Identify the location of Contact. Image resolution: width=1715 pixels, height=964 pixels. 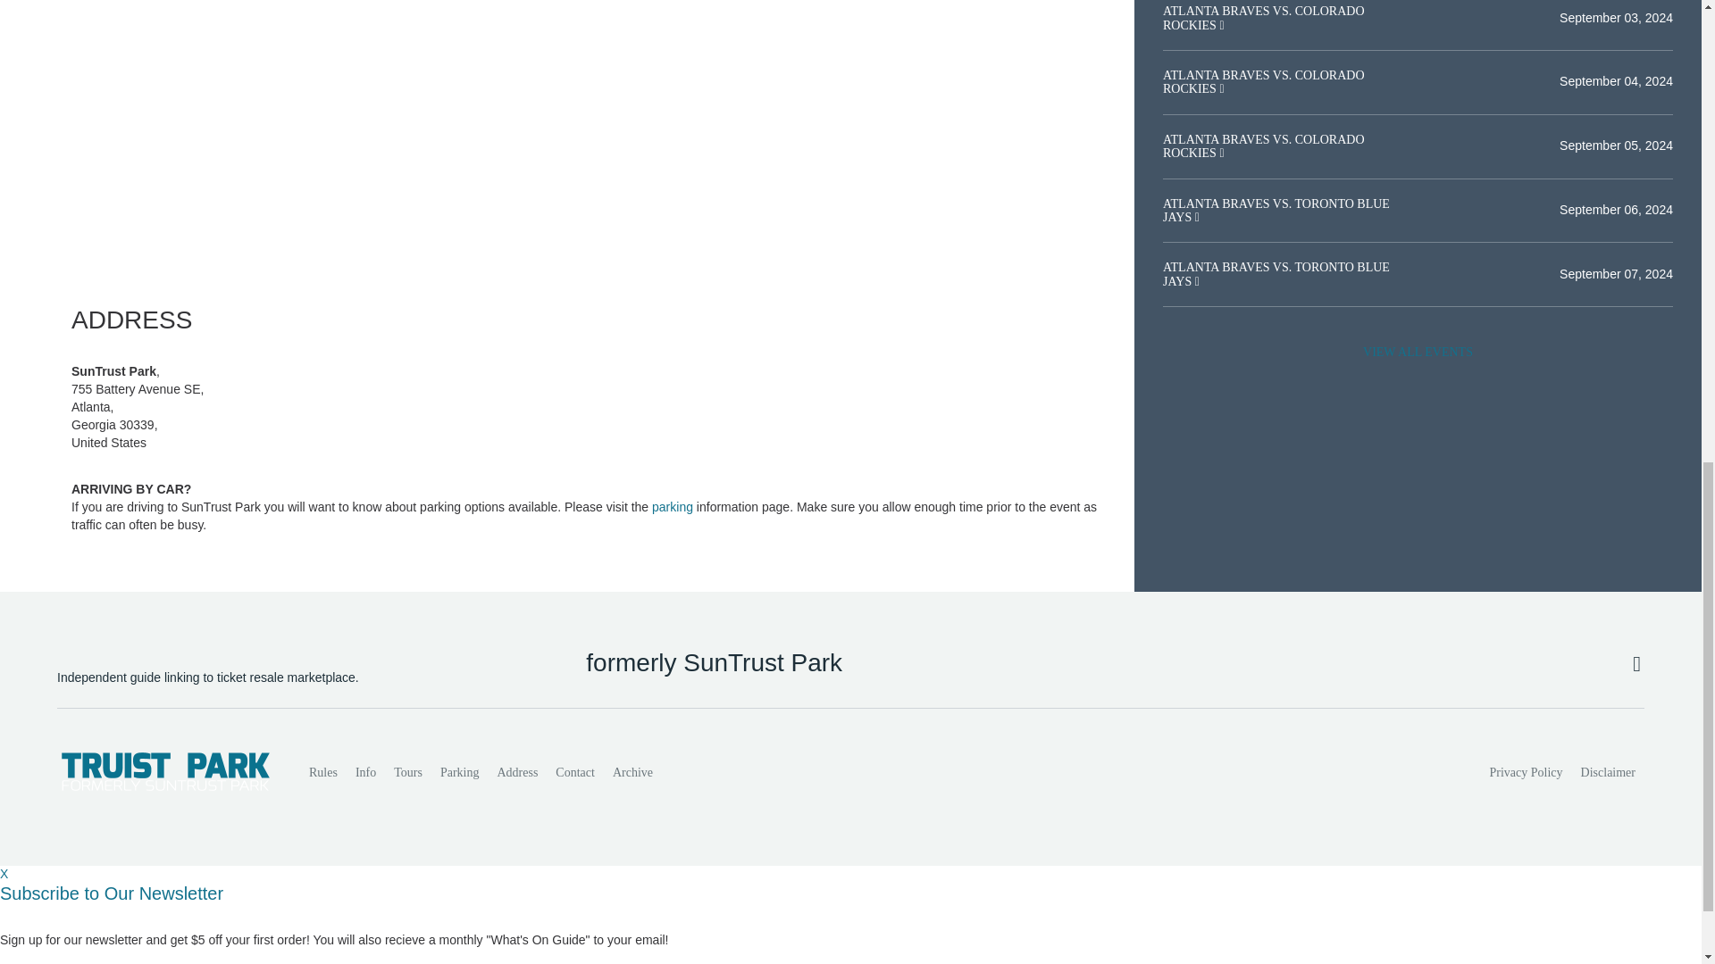
(575, 772).